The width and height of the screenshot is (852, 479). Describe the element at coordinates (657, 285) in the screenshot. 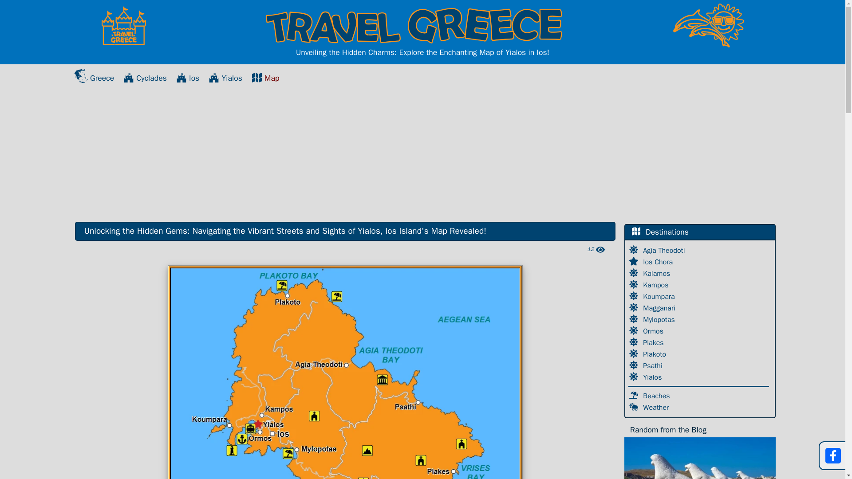

I see `Kampos` at that location.